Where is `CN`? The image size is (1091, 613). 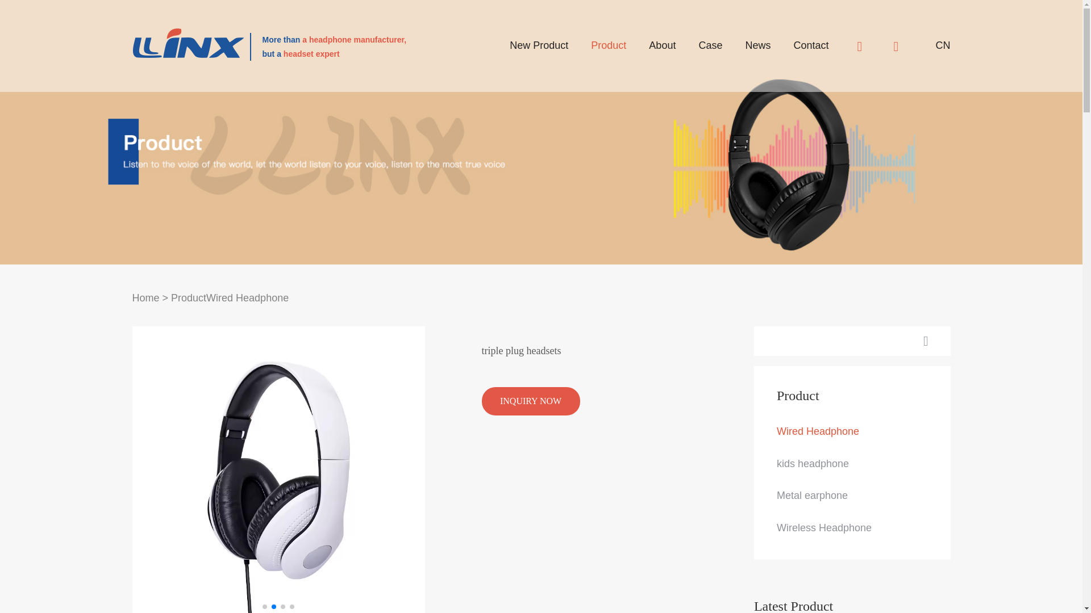
CN is located at coordinates (942, 45).